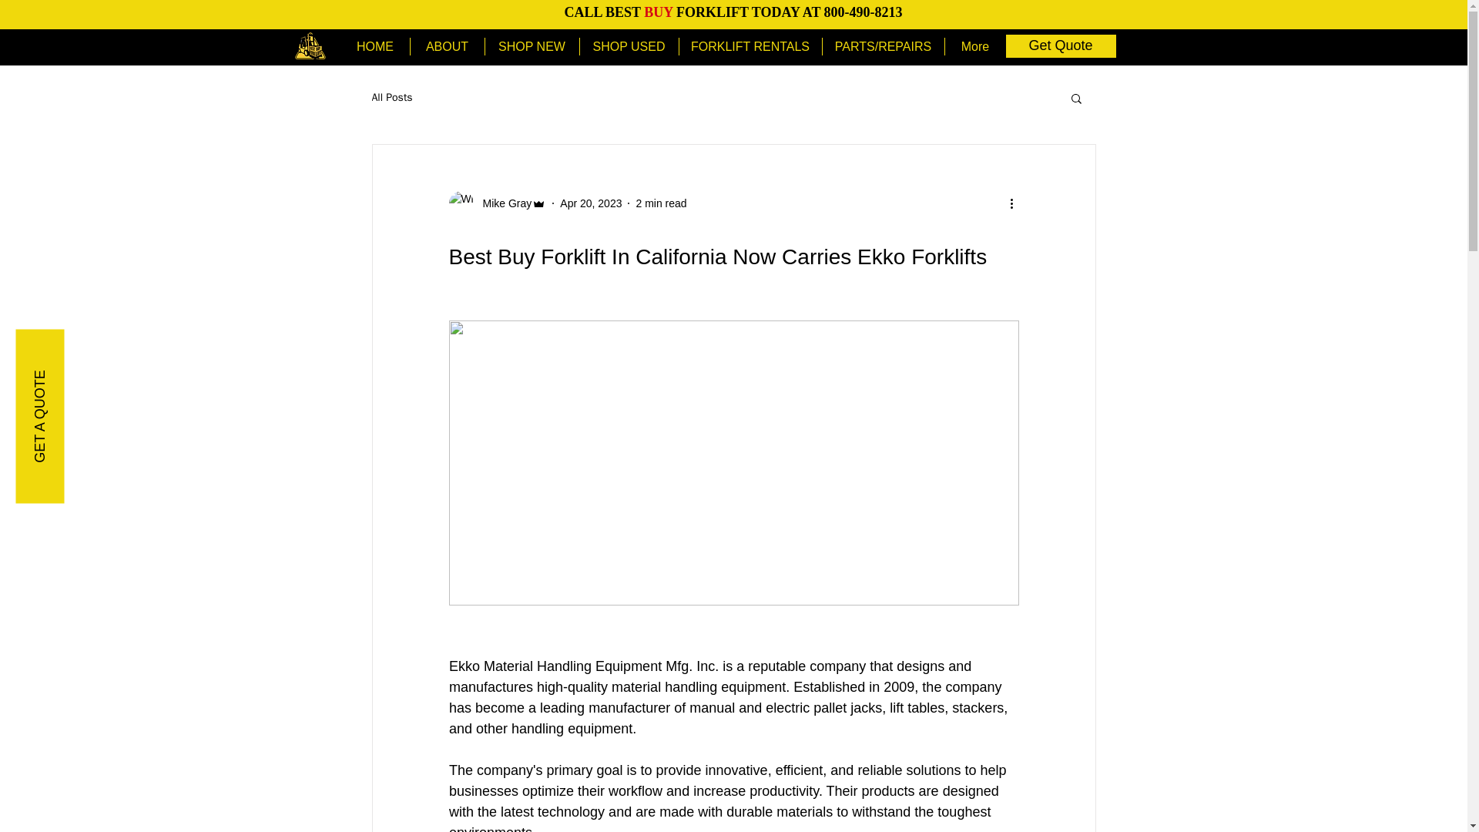 The width and height of the screenshot is (1479, 832). I want to click on Apr 20, 2023, so click(590, 203).